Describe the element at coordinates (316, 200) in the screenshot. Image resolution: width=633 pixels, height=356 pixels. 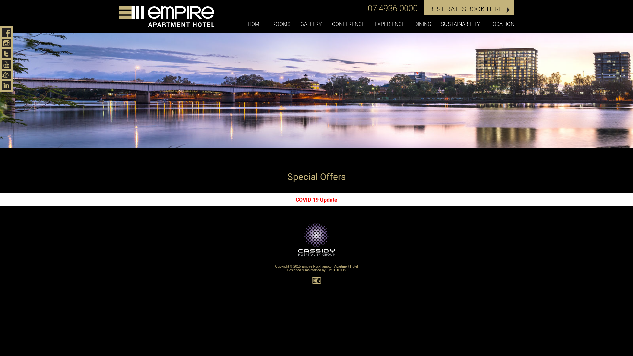
I see `COVID-19 Update` at that location.